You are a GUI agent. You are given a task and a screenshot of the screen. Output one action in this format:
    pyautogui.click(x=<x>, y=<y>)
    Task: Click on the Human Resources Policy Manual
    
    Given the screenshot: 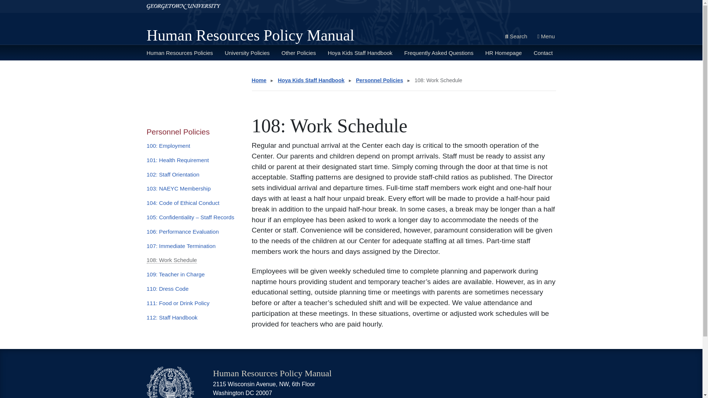 What is the action you would take?
    pyautogui.click(x=250, y=35)
    